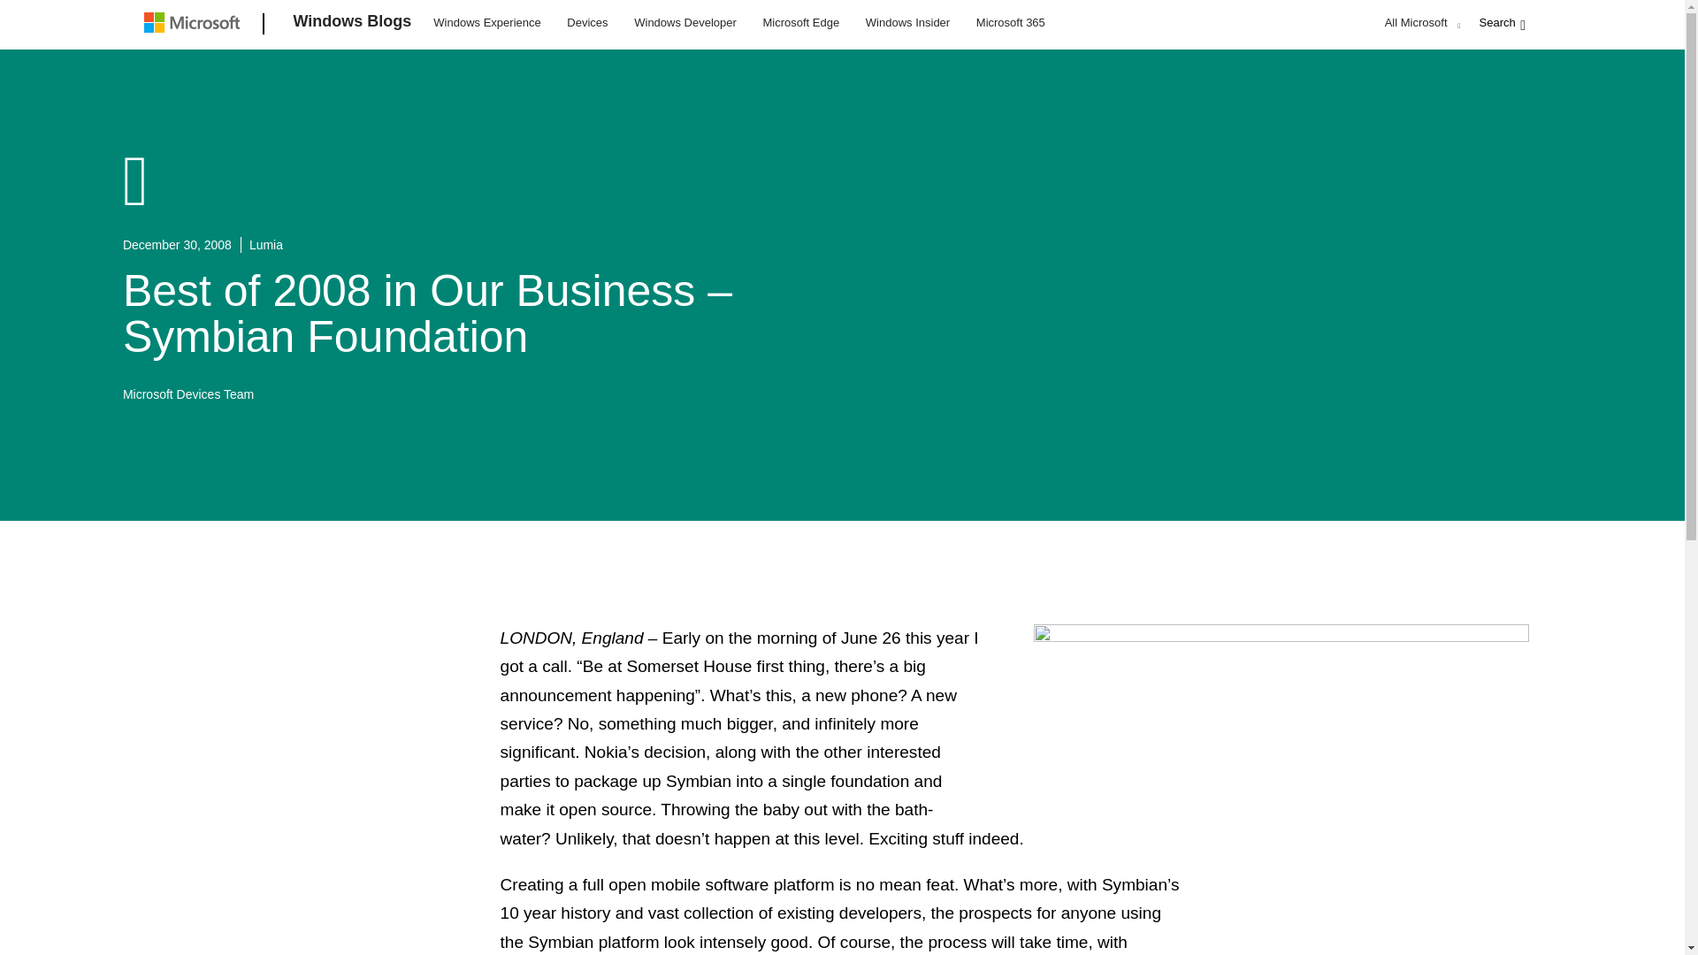 This screenshot has height=955, width=1698. Describe the element at coordinates (195, 25) in the screenshot. I see `Microsoft` at that location.